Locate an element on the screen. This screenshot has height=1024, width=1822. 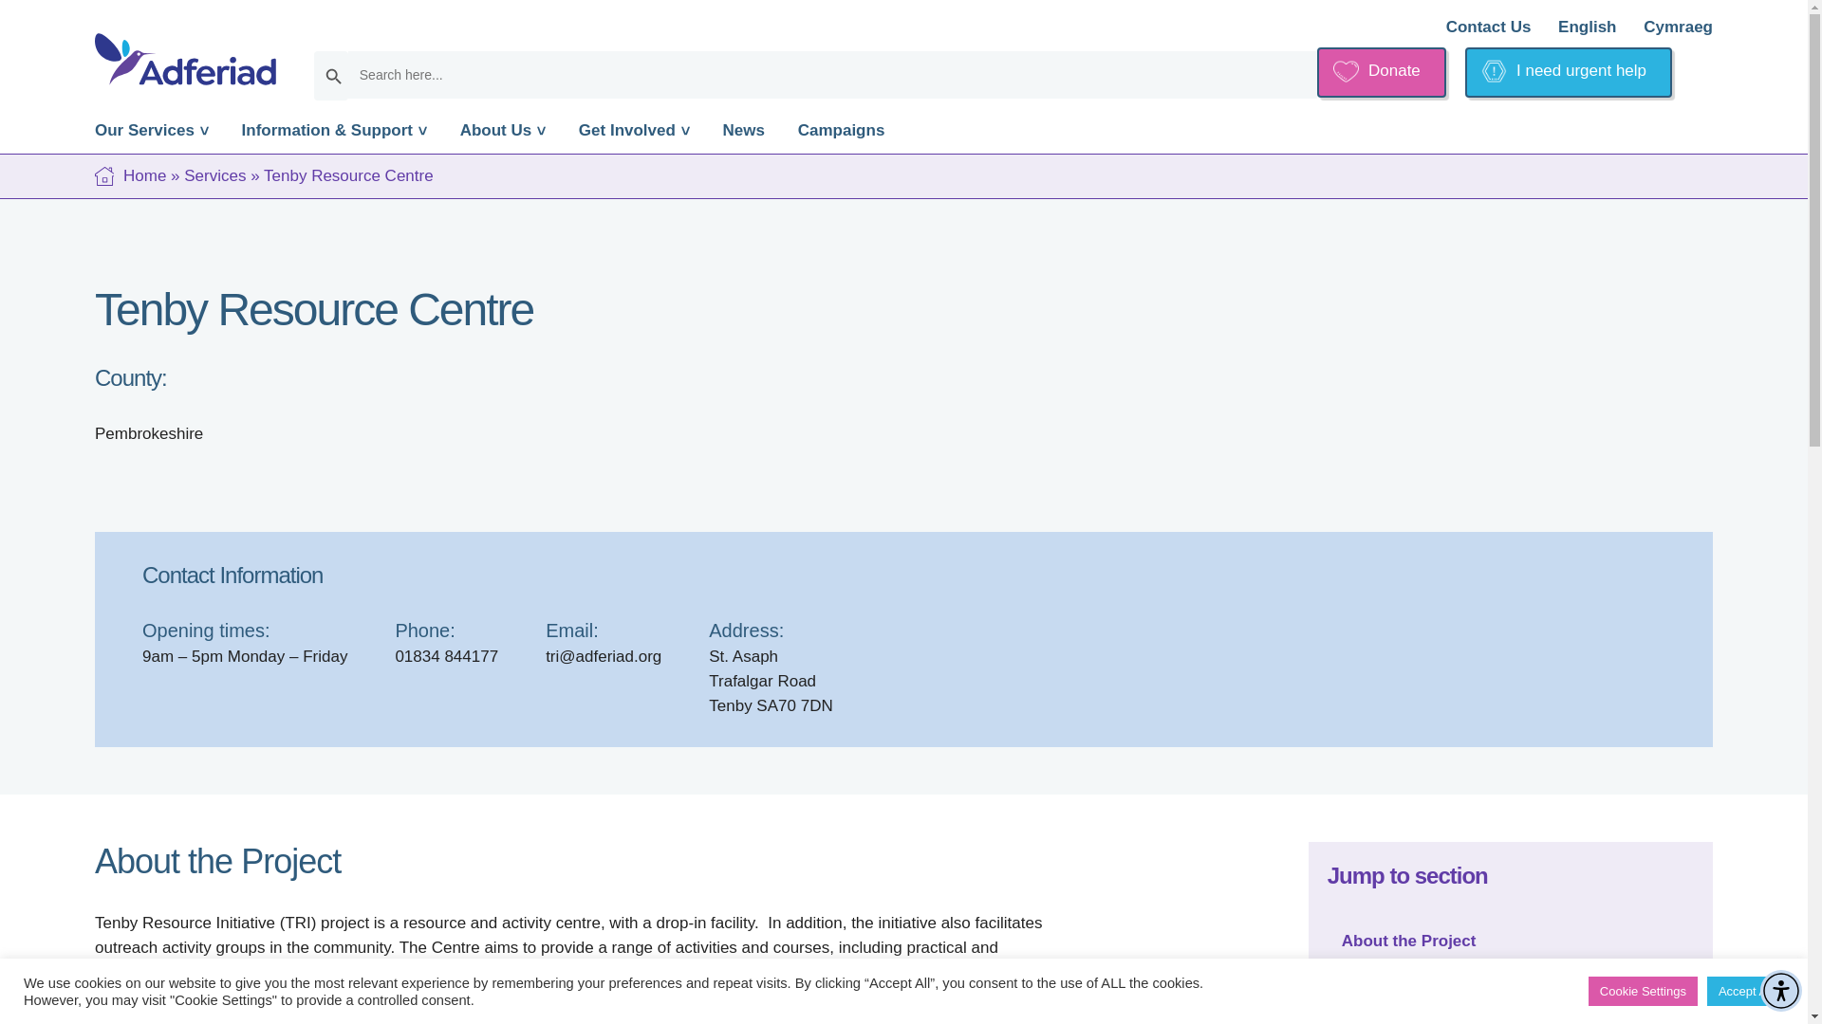
Accessibility Menu is located at coordinates (1780, 990).